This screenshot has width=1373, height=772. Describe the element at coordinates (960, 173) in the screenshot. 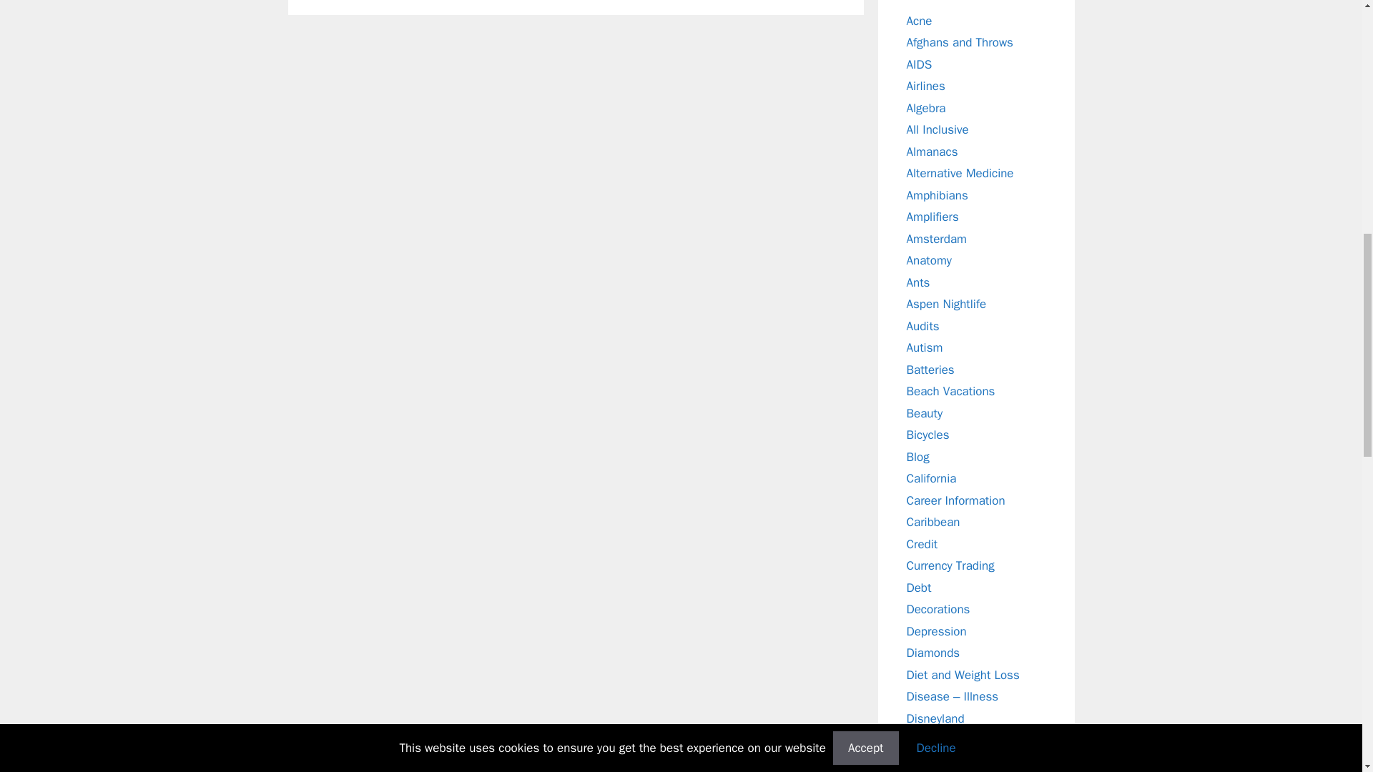

I see `Alternative Medicine` at that location.